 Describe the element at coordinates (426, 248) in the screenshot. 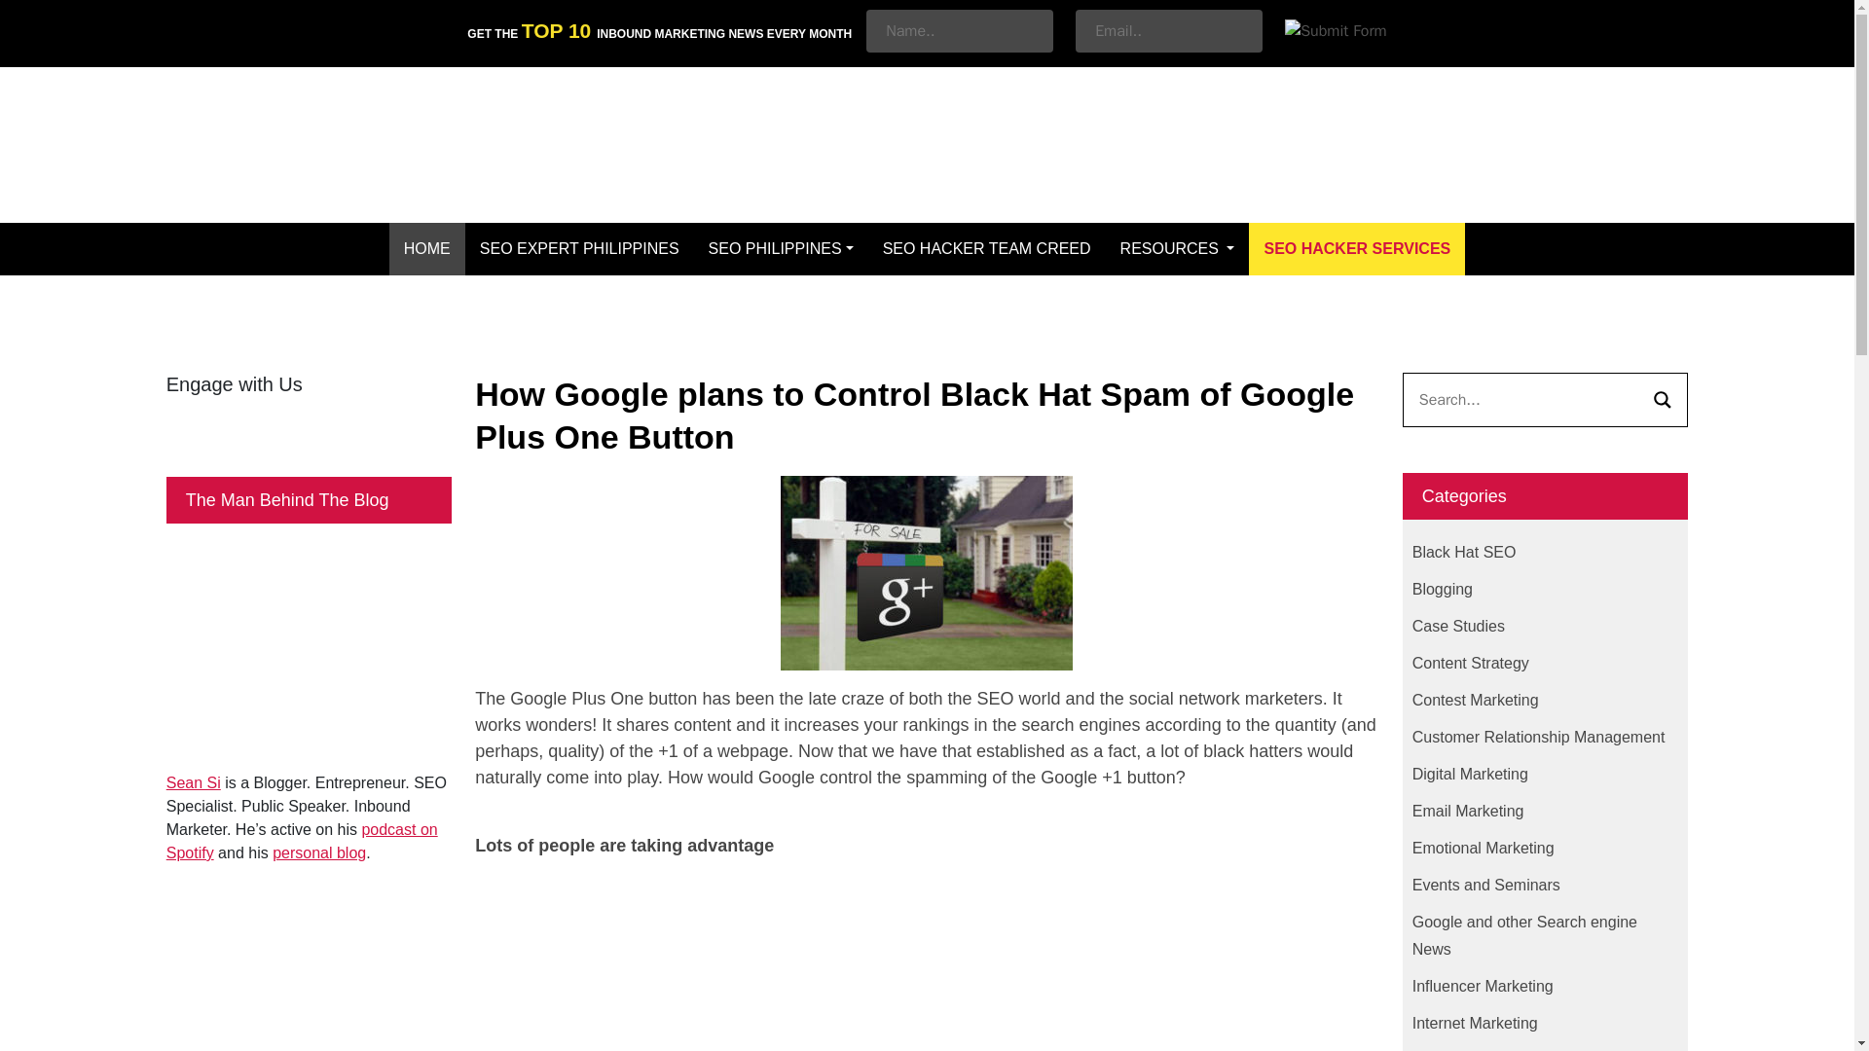

I see `HOME` at that location.